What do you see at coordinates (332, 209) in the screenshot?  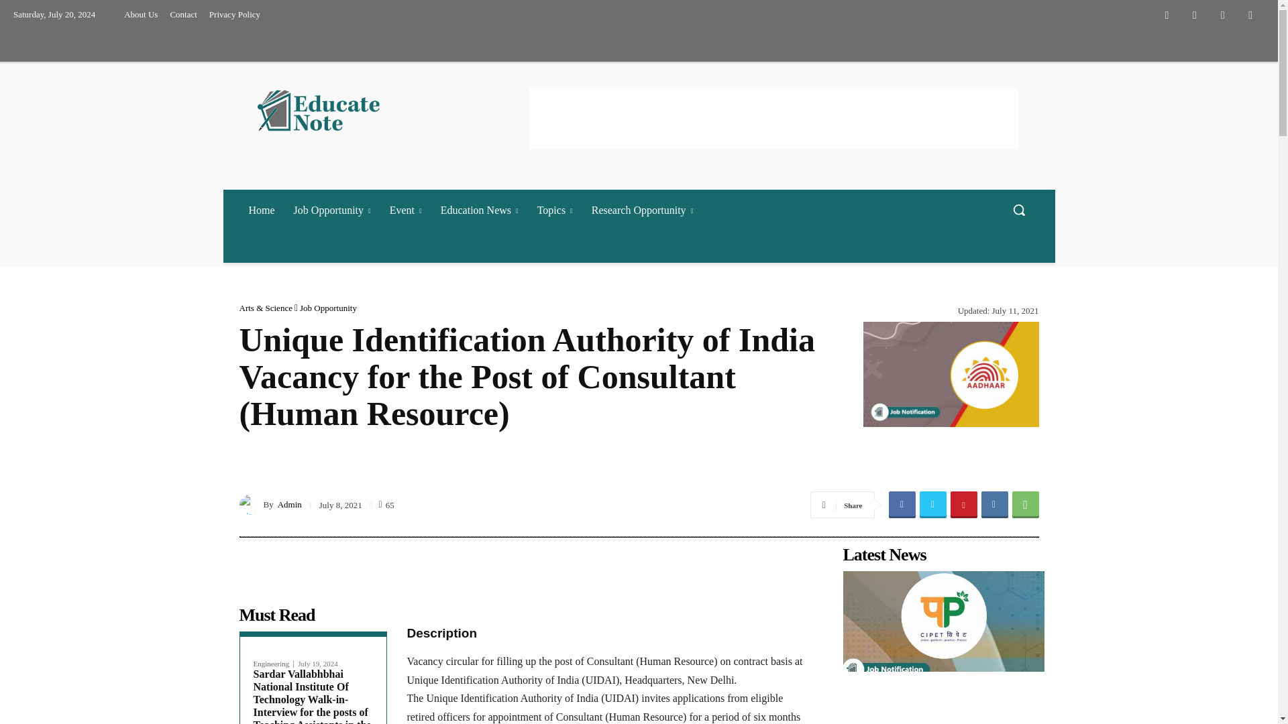 I see `Job Opportunity` at bounding box center [332, 209].